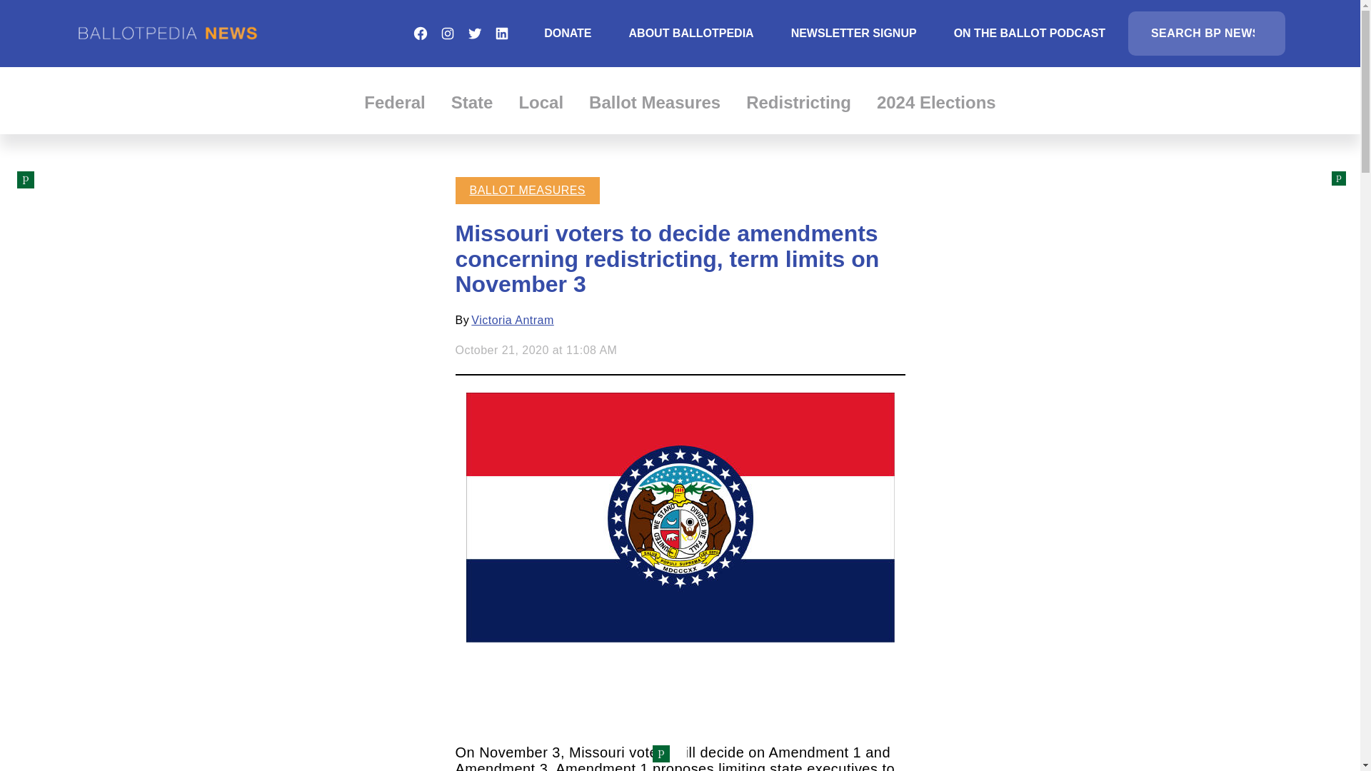  I want to click on 2024 Elections, so click(937, 102).